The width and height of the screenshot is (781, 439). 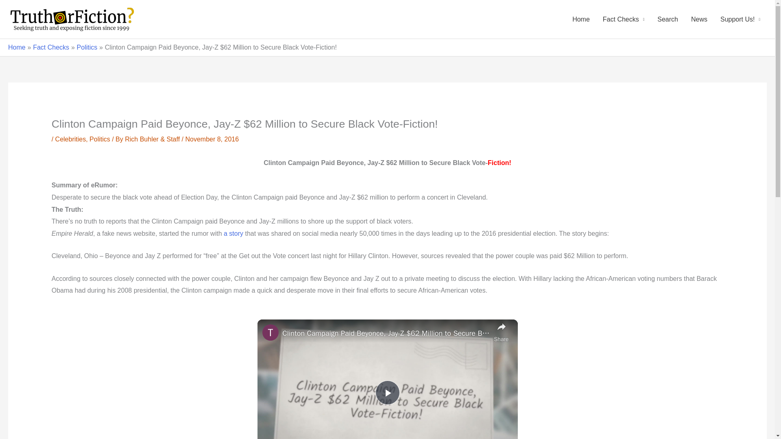 I want to click on Home, so click(x=17, y=47).